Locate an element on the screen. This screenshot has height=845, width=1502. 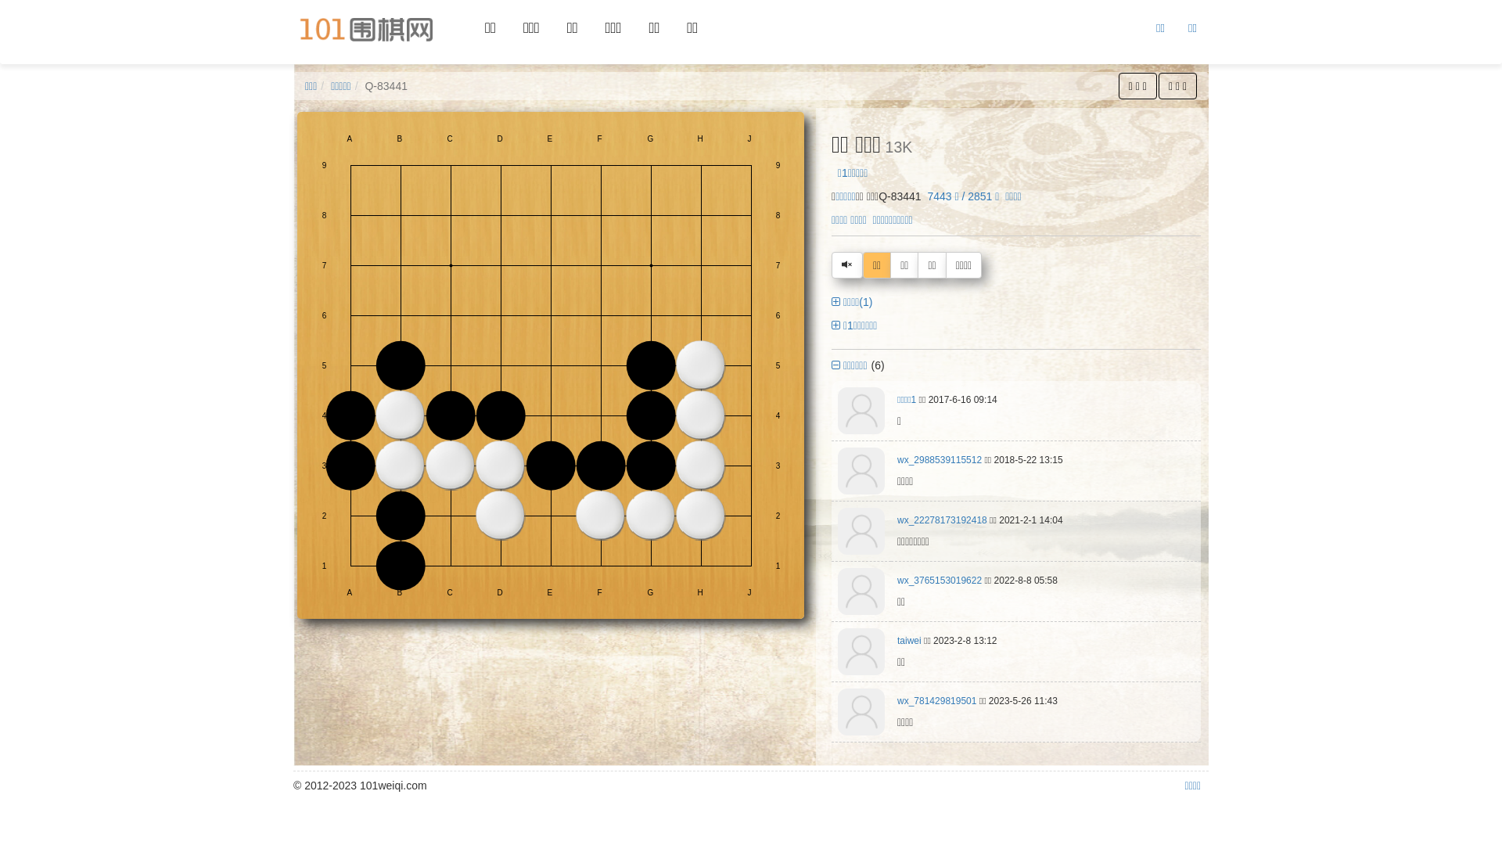
taiwei is located at coordinates (909, 641).